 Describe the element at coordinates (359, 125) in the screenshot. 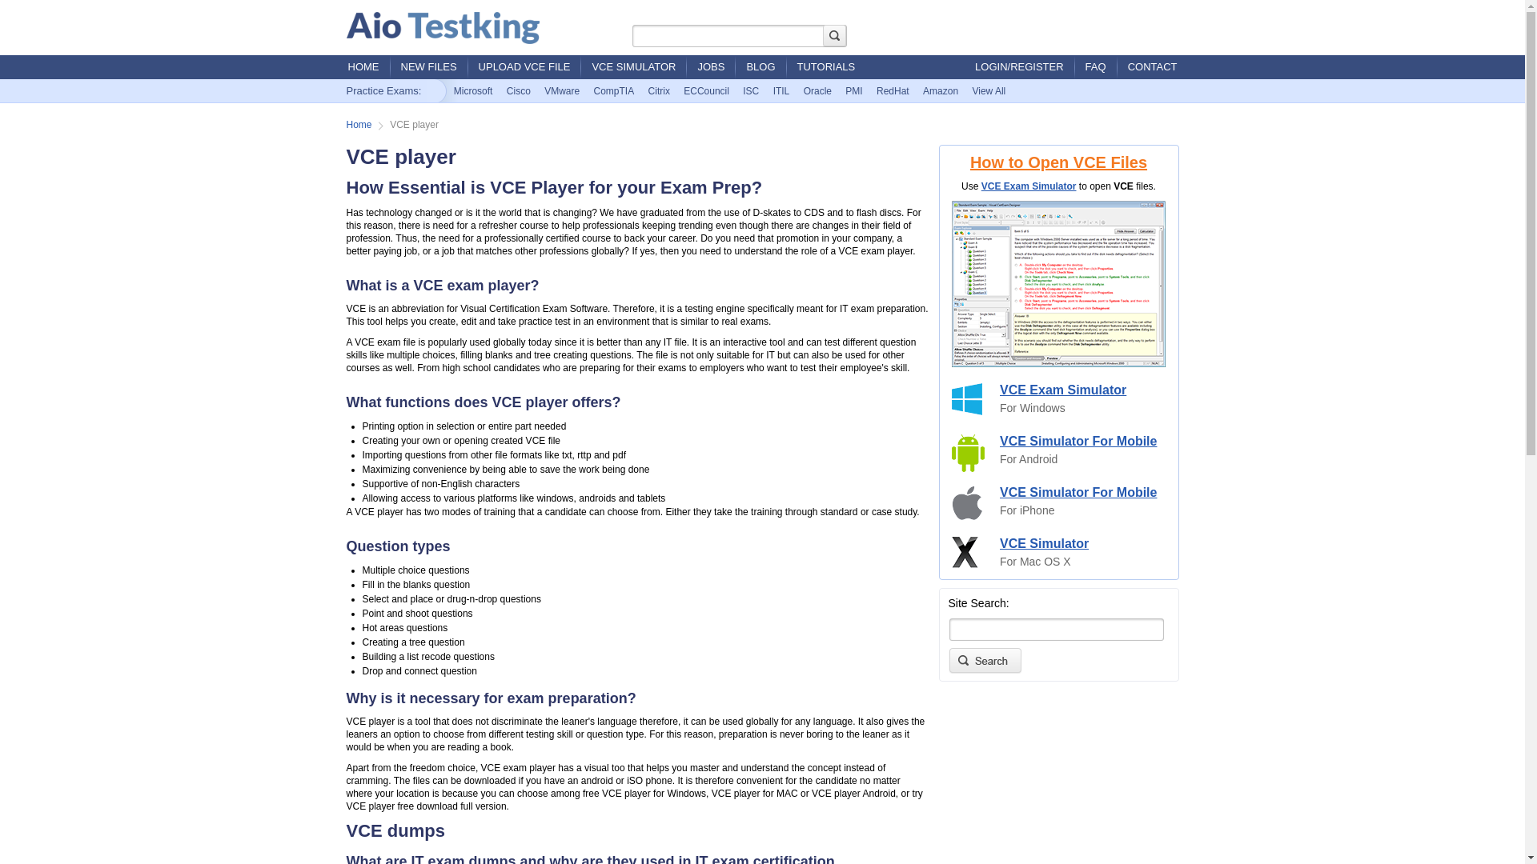

I see `Home` at that location.